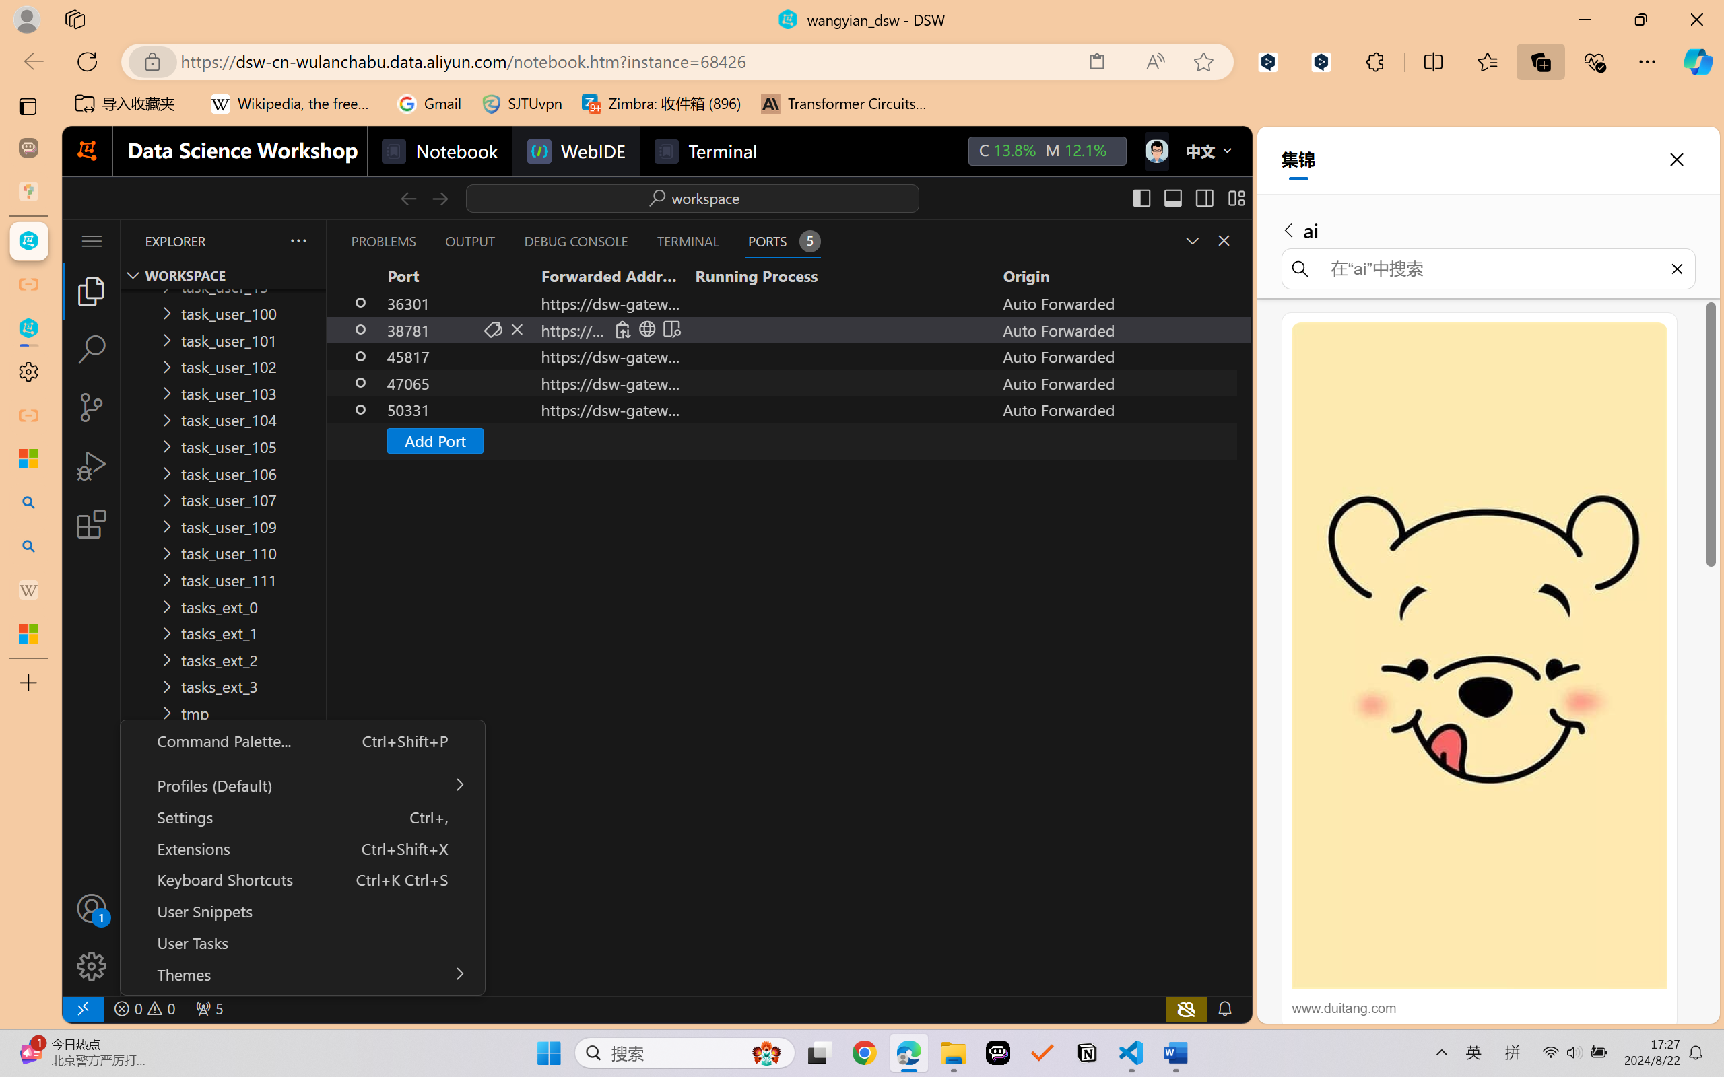 The image size is (1724, 1077). Describe the element at coordinates (28, 241) in the screenshot. I see `wangyian_dsw - DSW` at that location.